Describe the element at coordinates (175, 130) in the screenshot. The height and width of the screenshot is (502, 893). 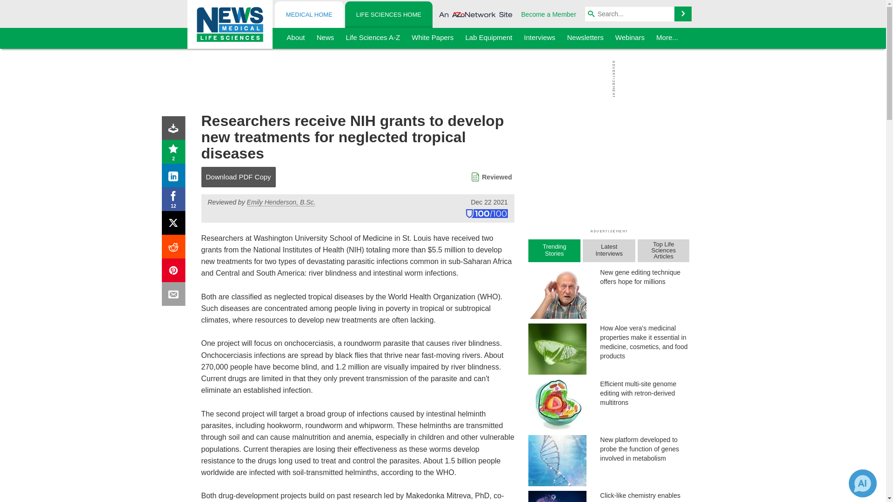
I see `Download PDF copy` at that location.